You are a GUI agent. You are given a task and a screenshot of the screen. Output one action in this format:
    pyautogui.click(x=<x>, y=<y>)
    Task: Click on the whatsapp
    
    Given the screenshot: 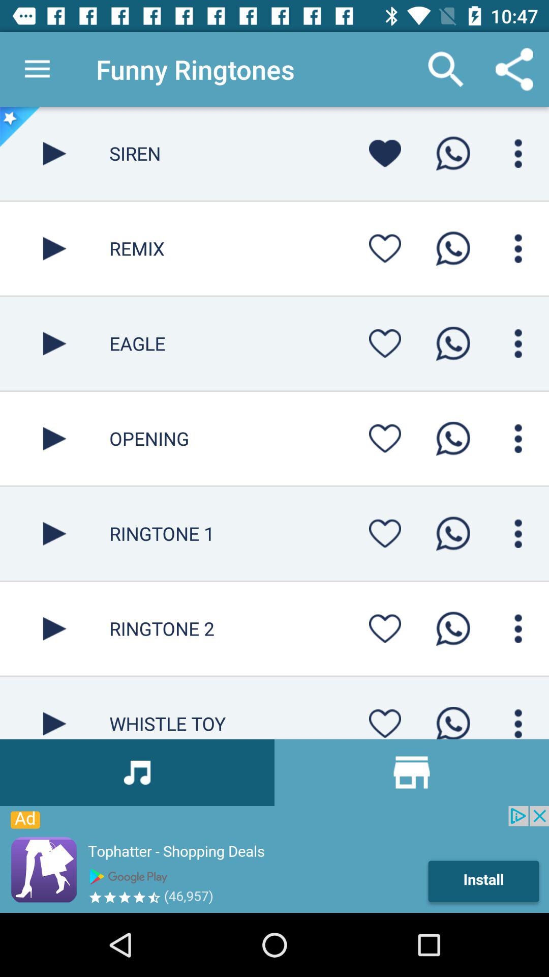 What is the action you would take?
    pyautogui.click(x=453, y=439)
    